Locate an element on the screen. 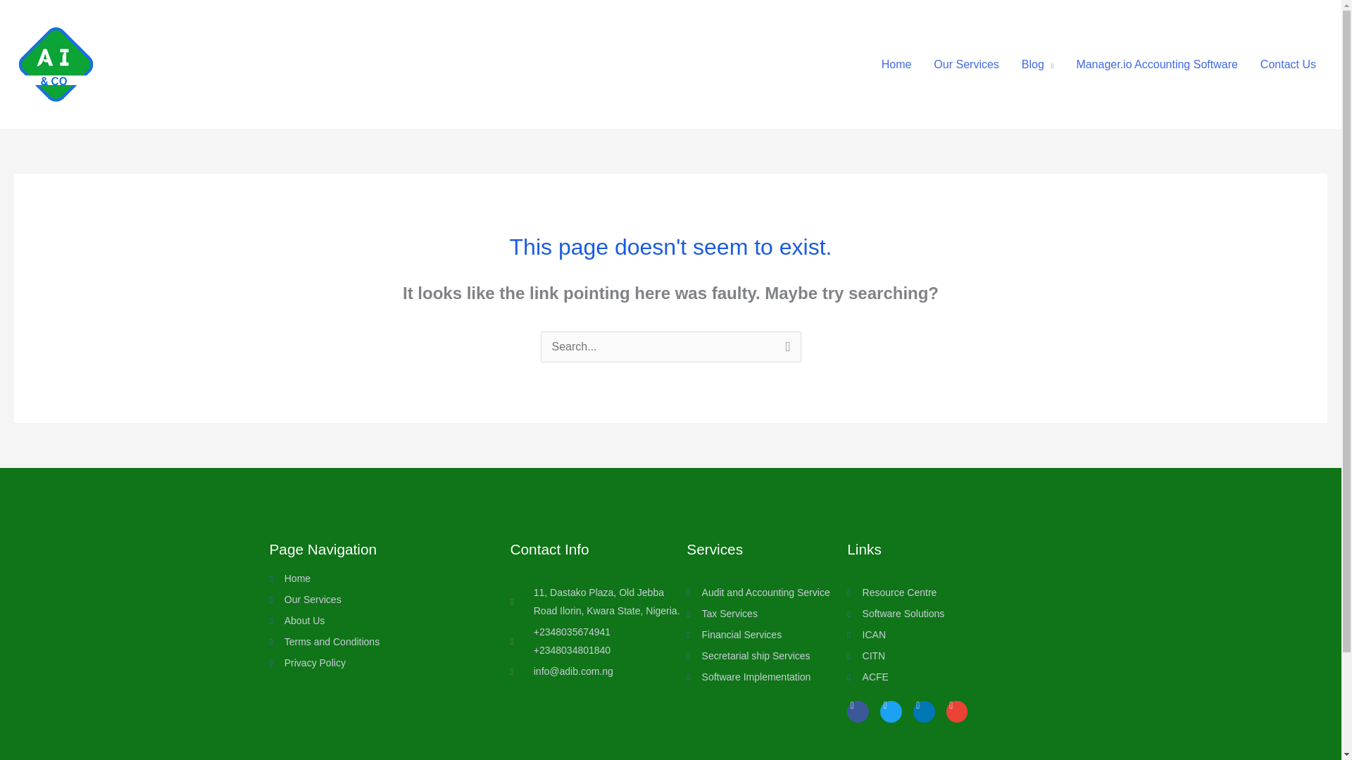 Image resolution: width=1352 pixels, height=760 pixels. Financial Services is located at coordinates (767, 635).